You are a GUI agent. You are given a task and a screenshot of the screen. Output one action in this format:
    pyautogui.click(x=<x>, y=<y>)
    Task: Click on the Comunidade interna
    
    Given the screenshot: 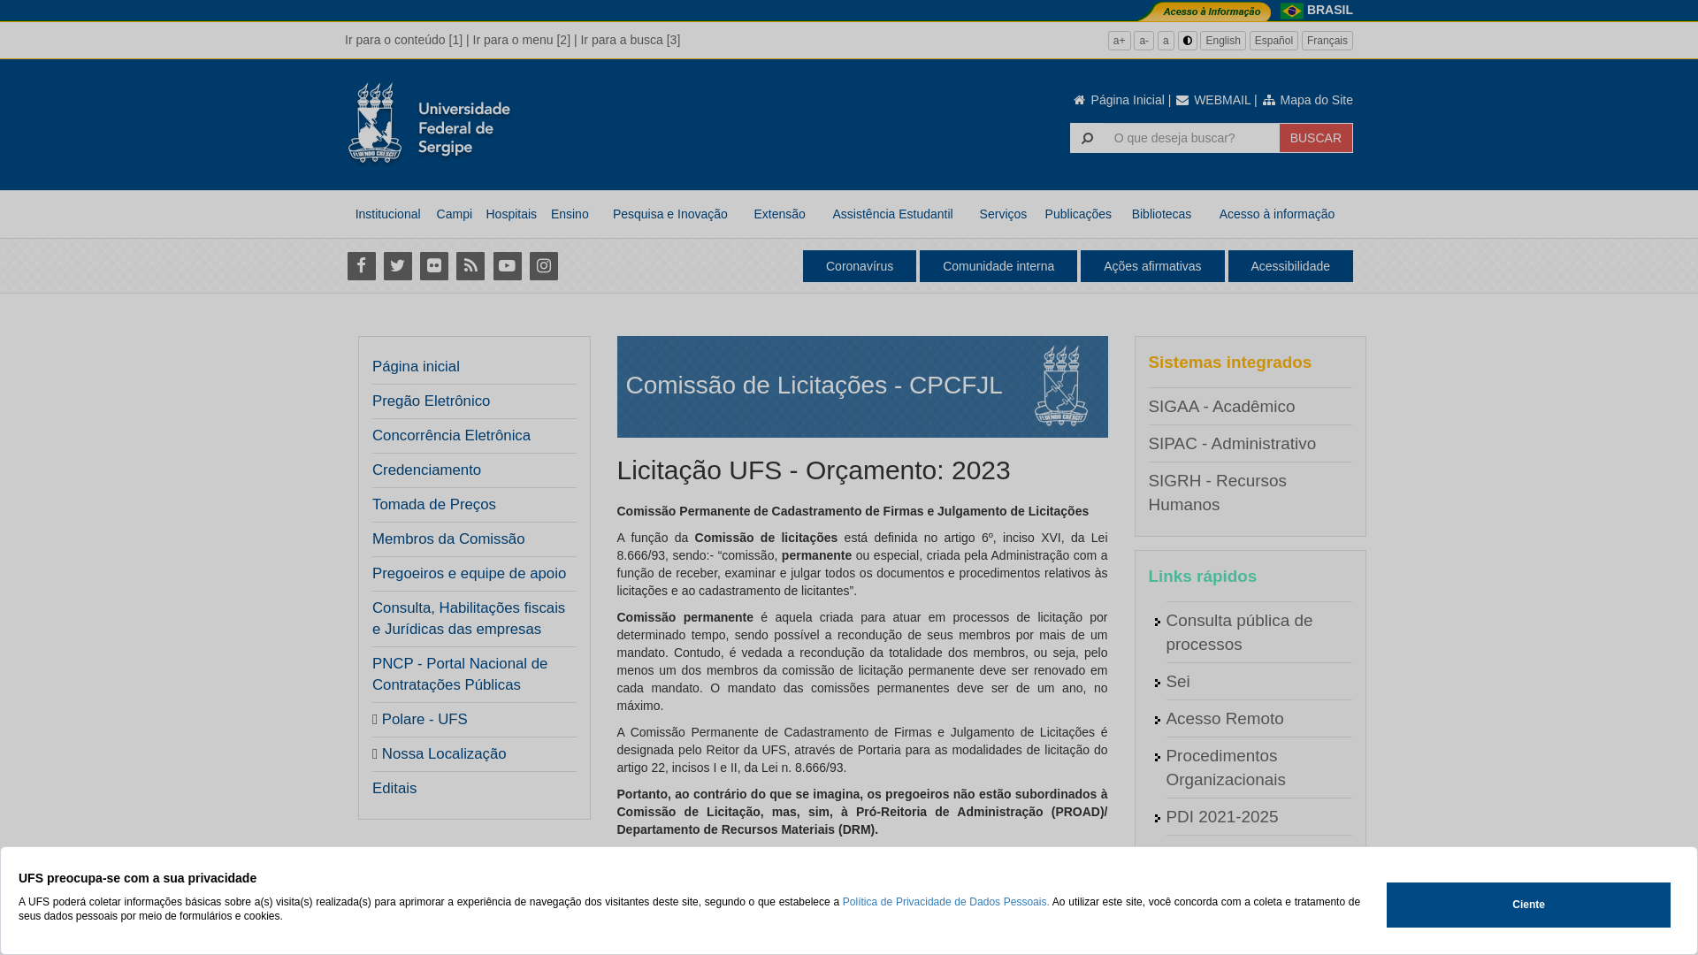 What is the action you would take?
    pyautogui.click(x=998, y=266)
    